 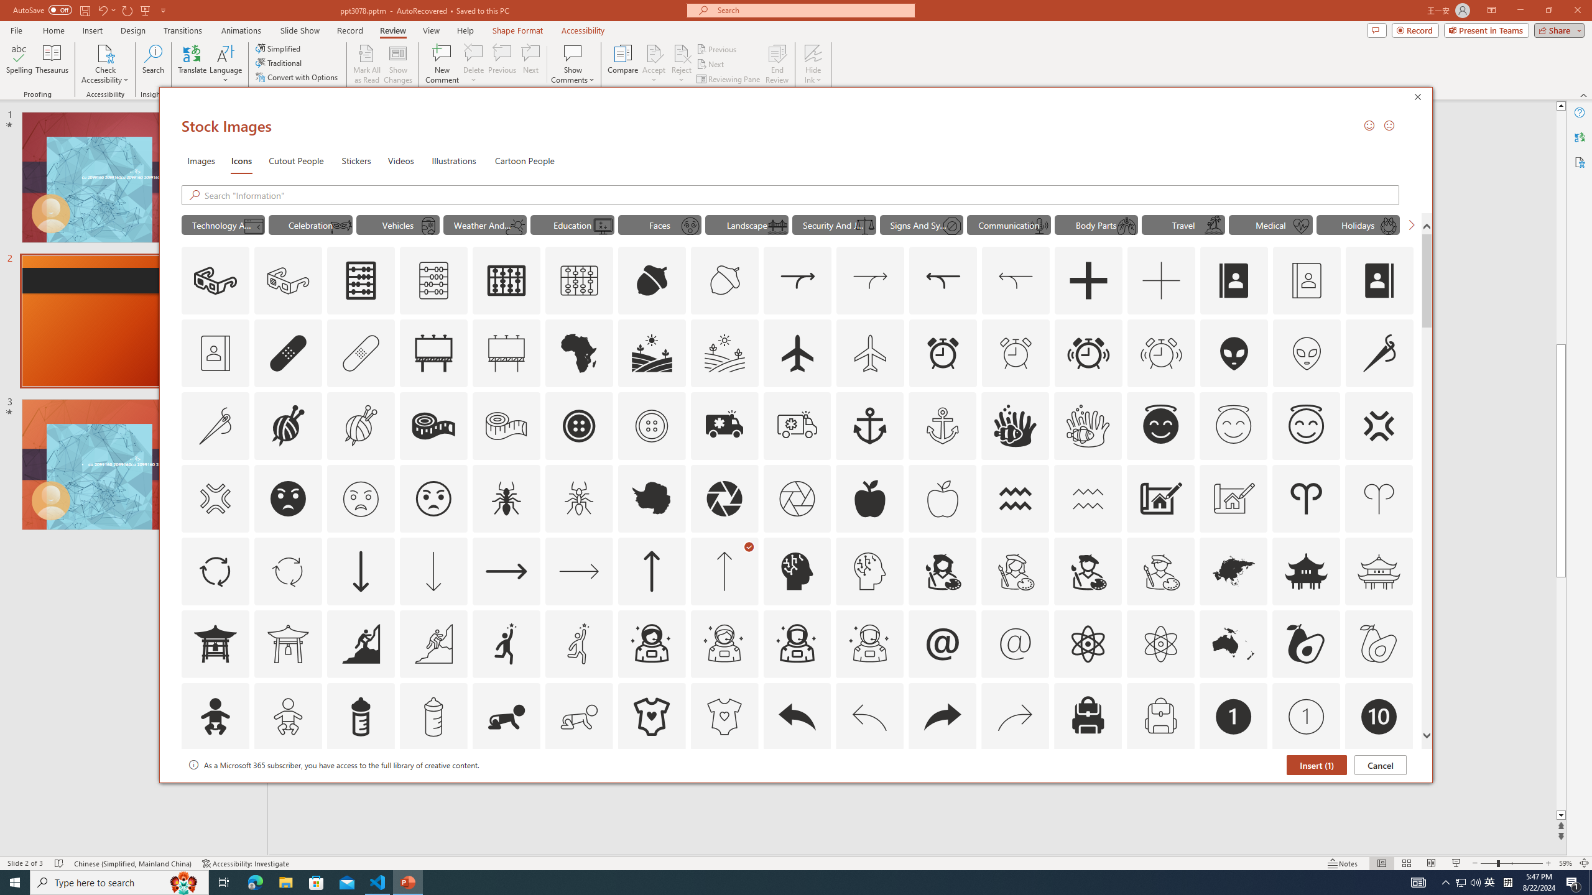 I want to click on AutomationID: Icons_Atom_M, so click(x=1160, y=643).